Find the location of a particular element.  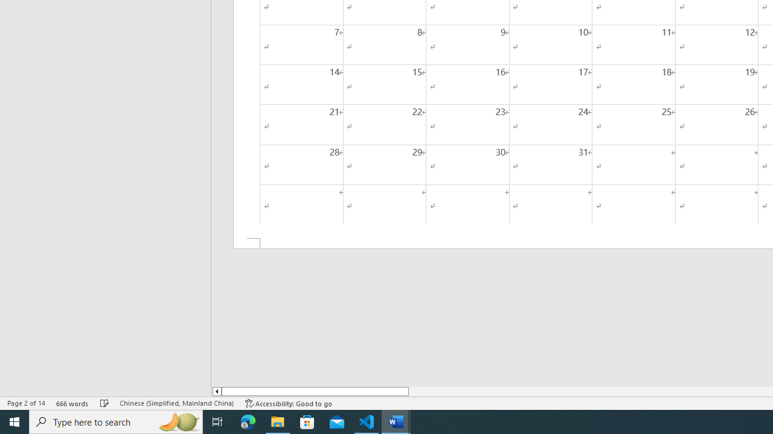

Page Number Page 2 of 14 is located at coordinates (26, 403).